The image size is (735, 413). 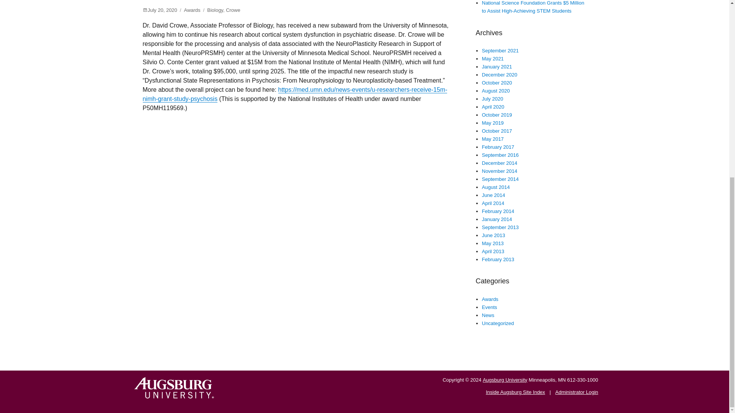 I want to click on Biology, so click(x=215, y=10).